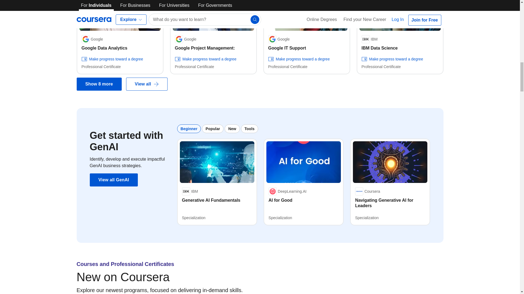 The height and width of the screenshot is (294, 524). What do you see at coordinates (92, 39) in the screenshot?
I see `Google` at bounding box center [92, 39].